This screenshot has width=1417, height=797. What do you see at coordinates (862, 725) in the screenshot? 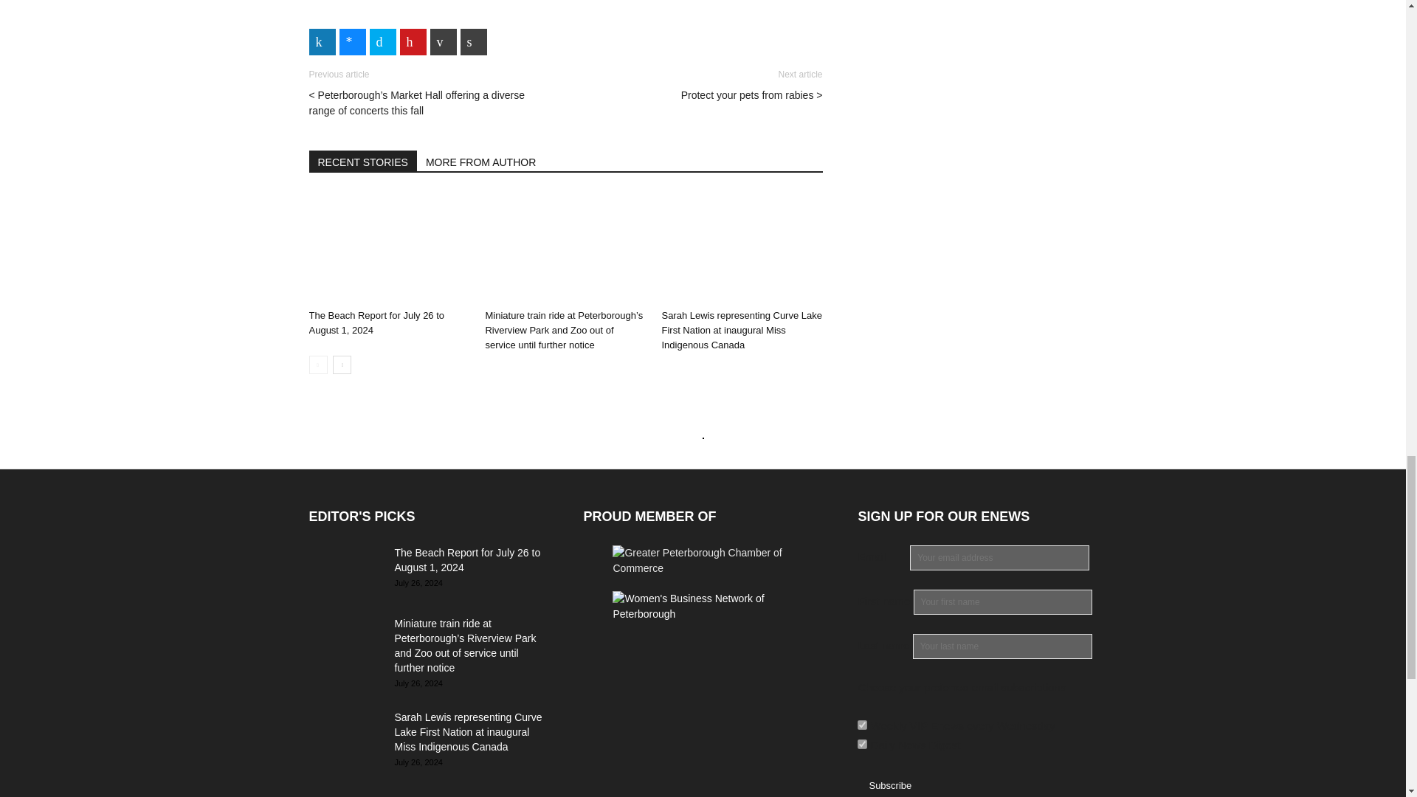
I see `db73b12d6e` at bounding box center [862, 725].